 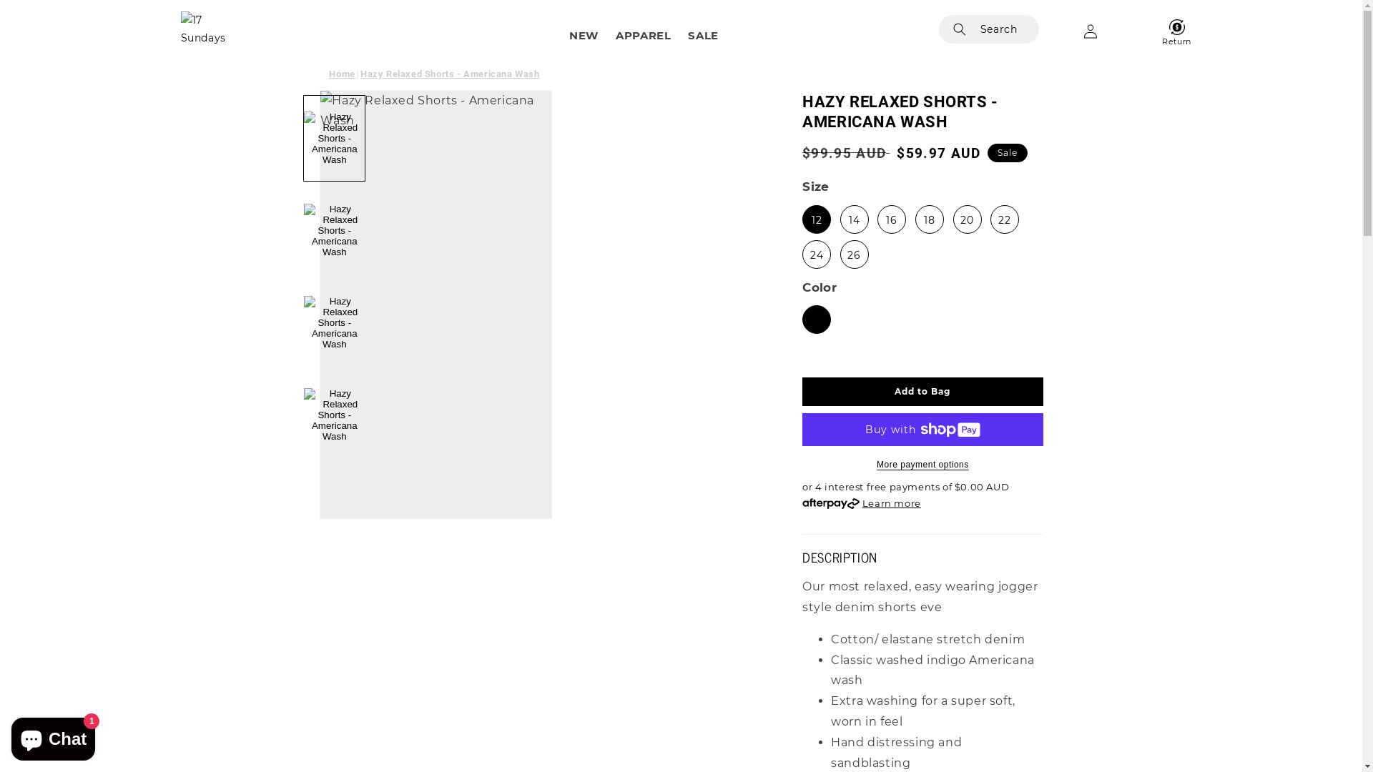 I want to click on More payment options, so click(x=922, y=465).